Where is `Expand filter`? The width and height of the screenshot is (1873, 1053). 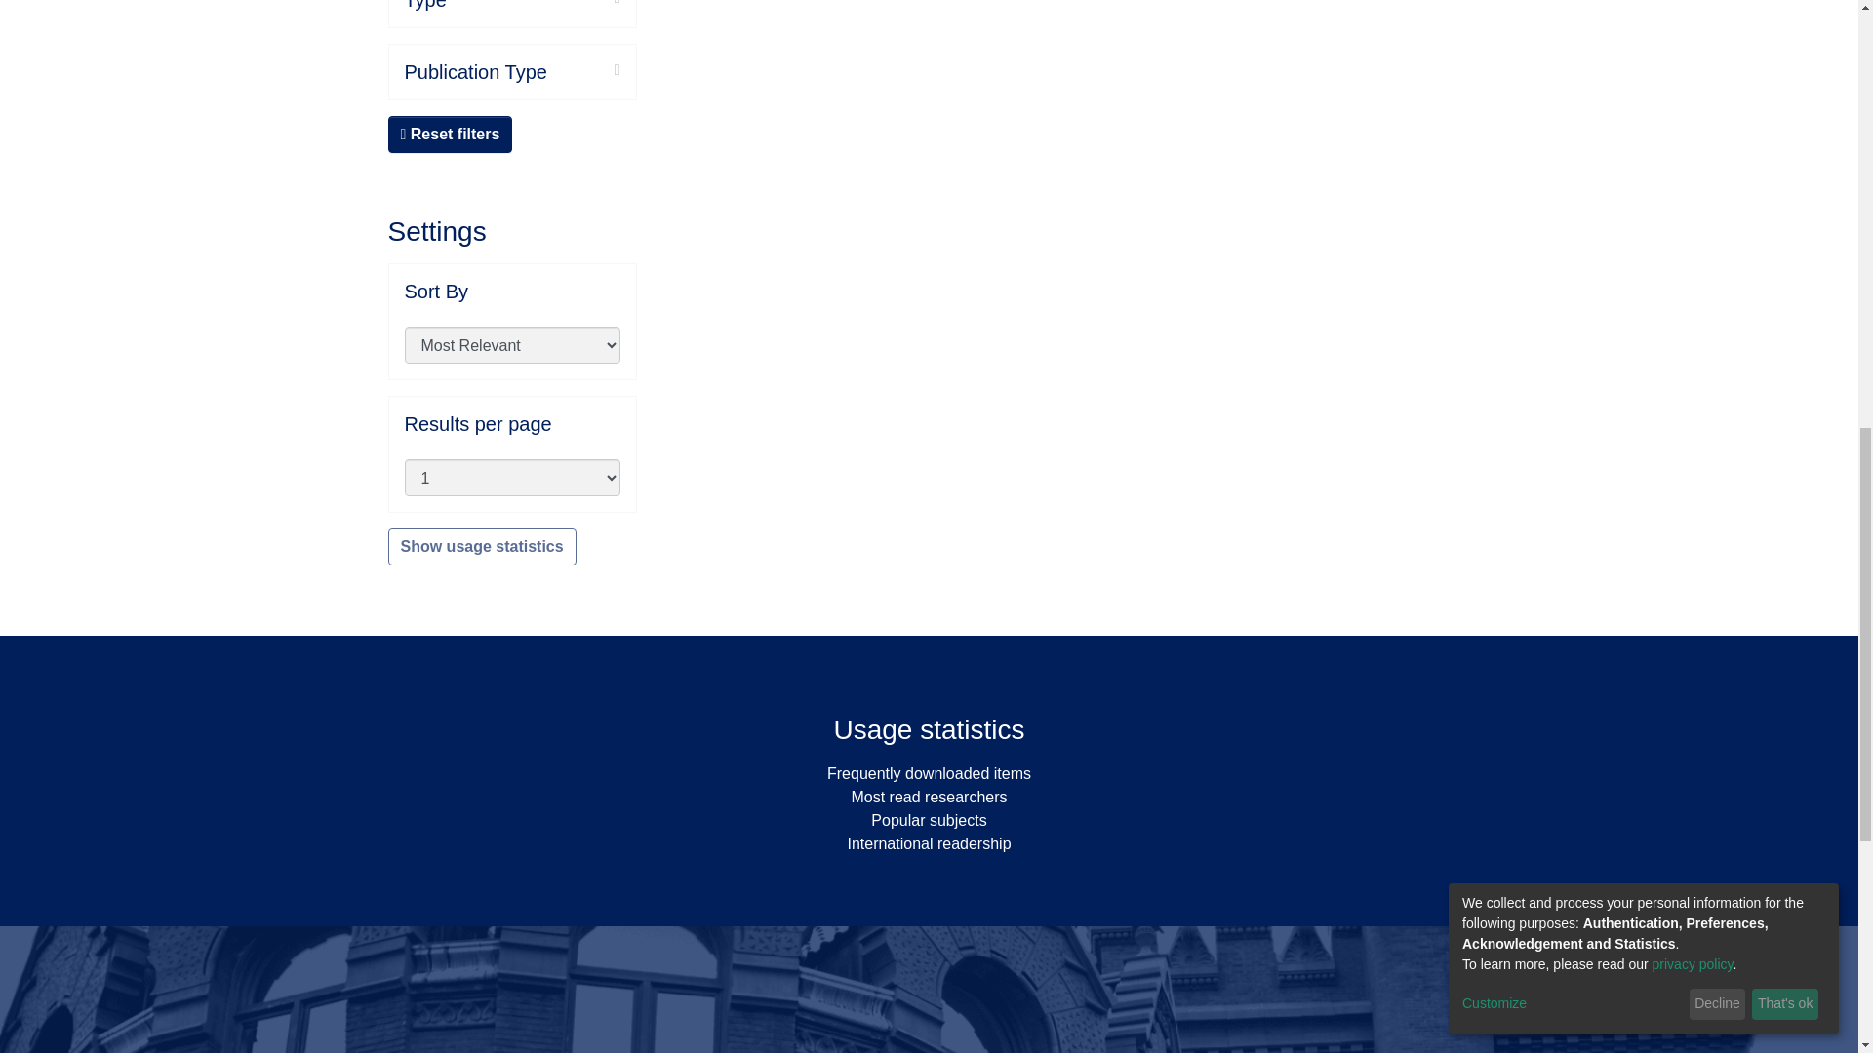
Expand filter is located at coordinates (533, 4).